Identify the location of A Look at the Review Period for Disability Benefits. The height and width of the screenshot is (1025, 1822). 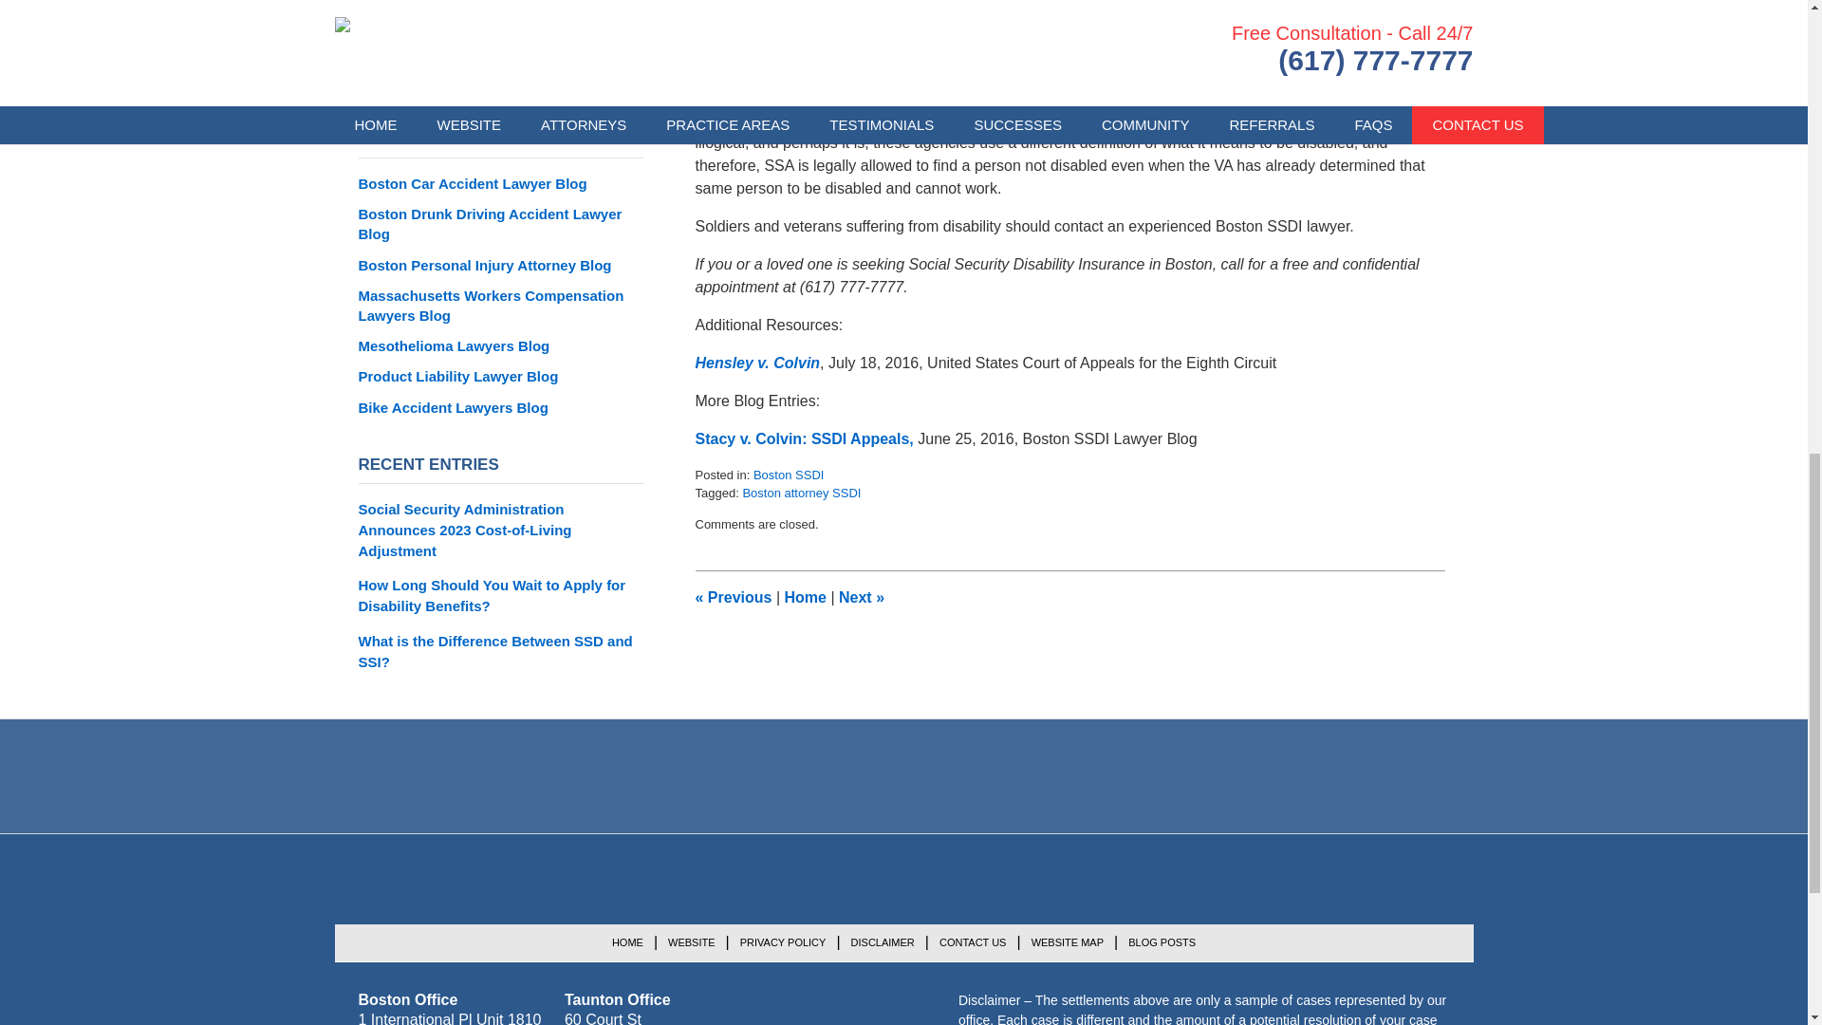
(861, 598).